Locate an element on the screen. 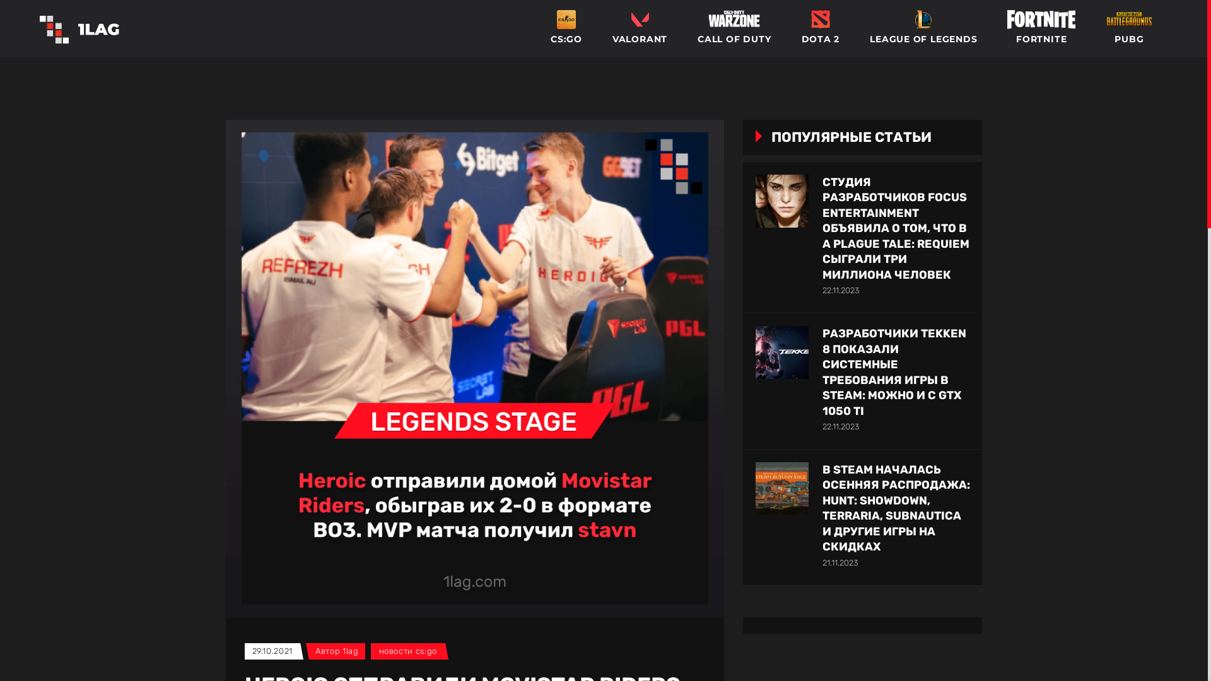 The height and width of the screenshot is (681, 1211). FORTNITE is located at coordinates (1041, 28).